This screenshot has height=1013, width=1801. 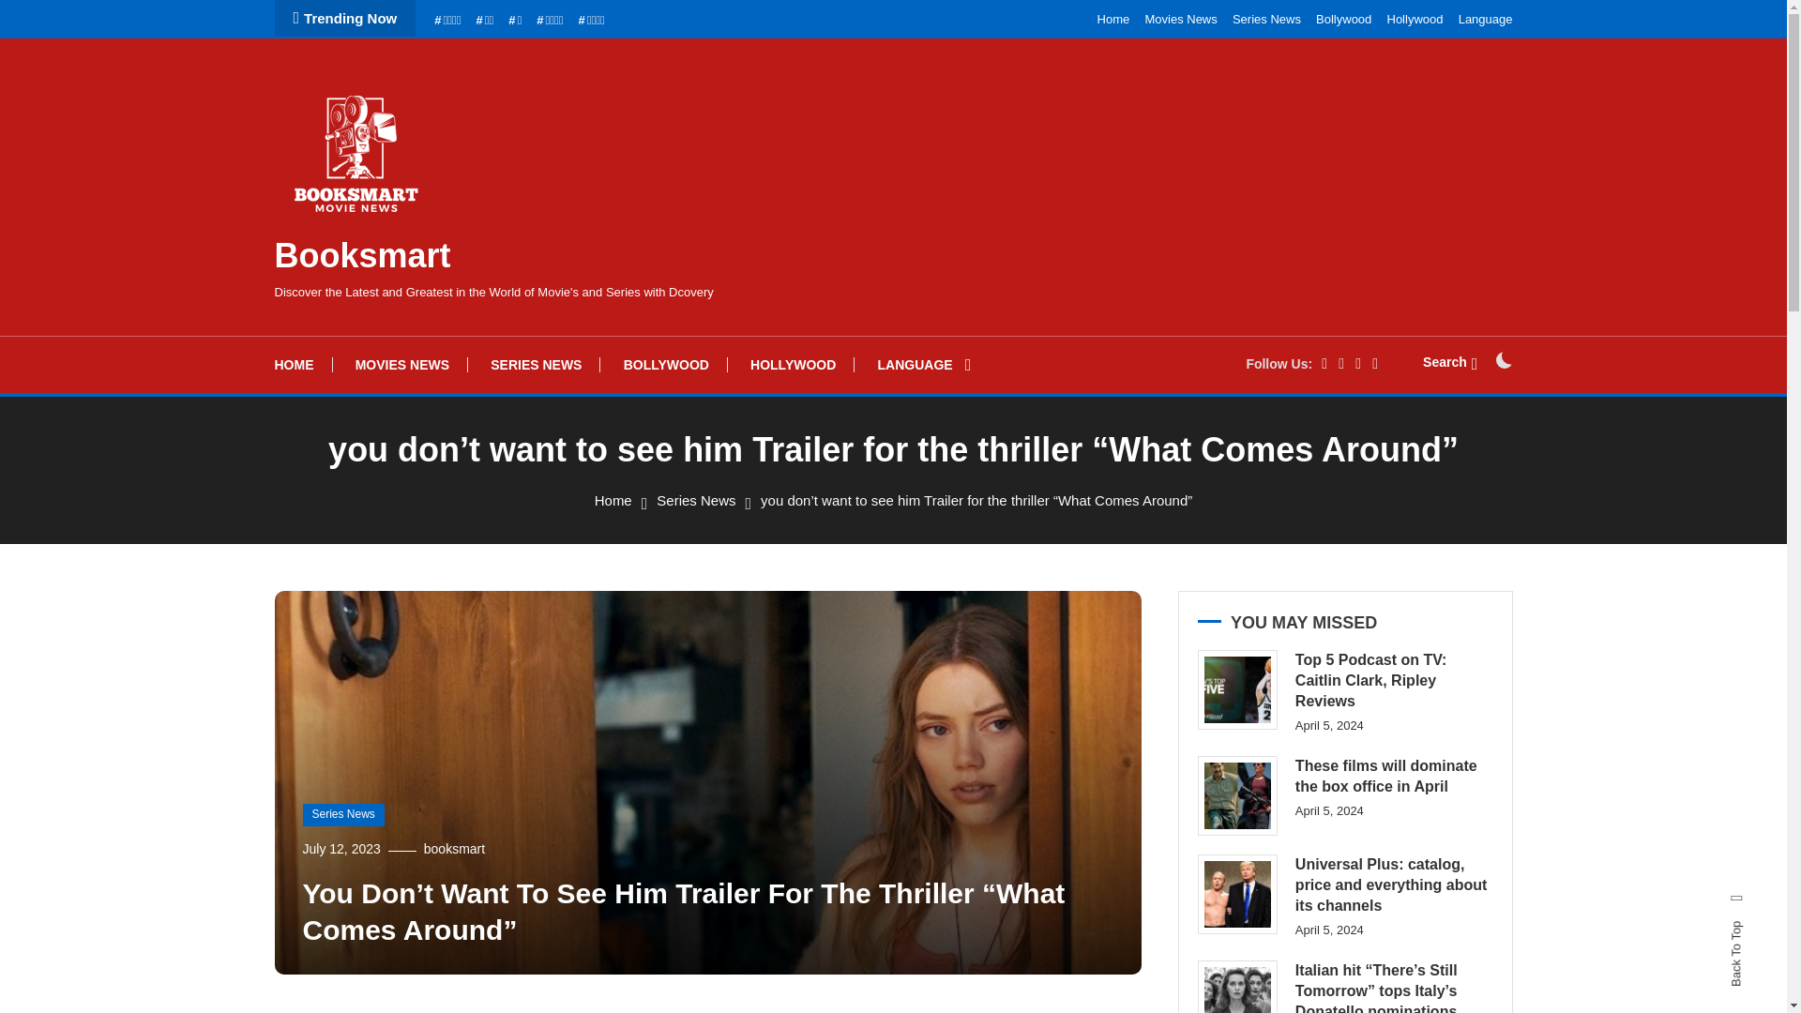 What do you see at coordinates (362, 255) in the screenshot?
I see `Booksmart` at bounding box center [362, 255].